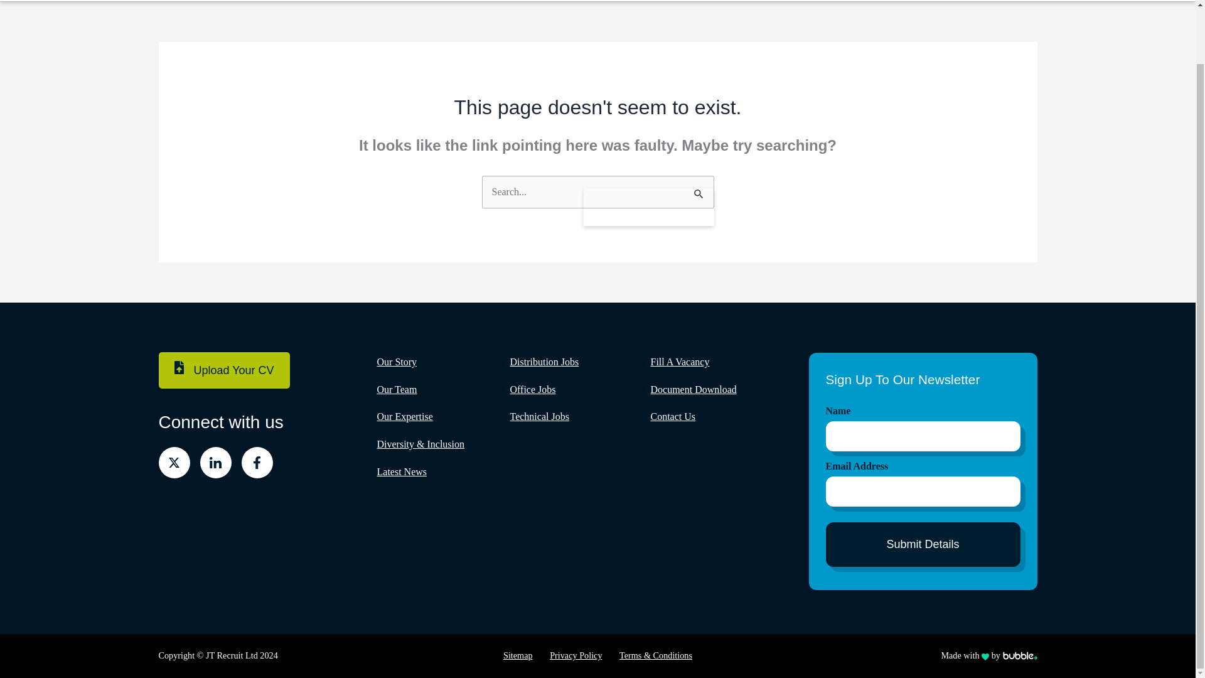 The height and width of the screenshot is (678, 1205). Describe the element at coordinates (923, 466) in the screenshot. I see `Email Address` at that location.